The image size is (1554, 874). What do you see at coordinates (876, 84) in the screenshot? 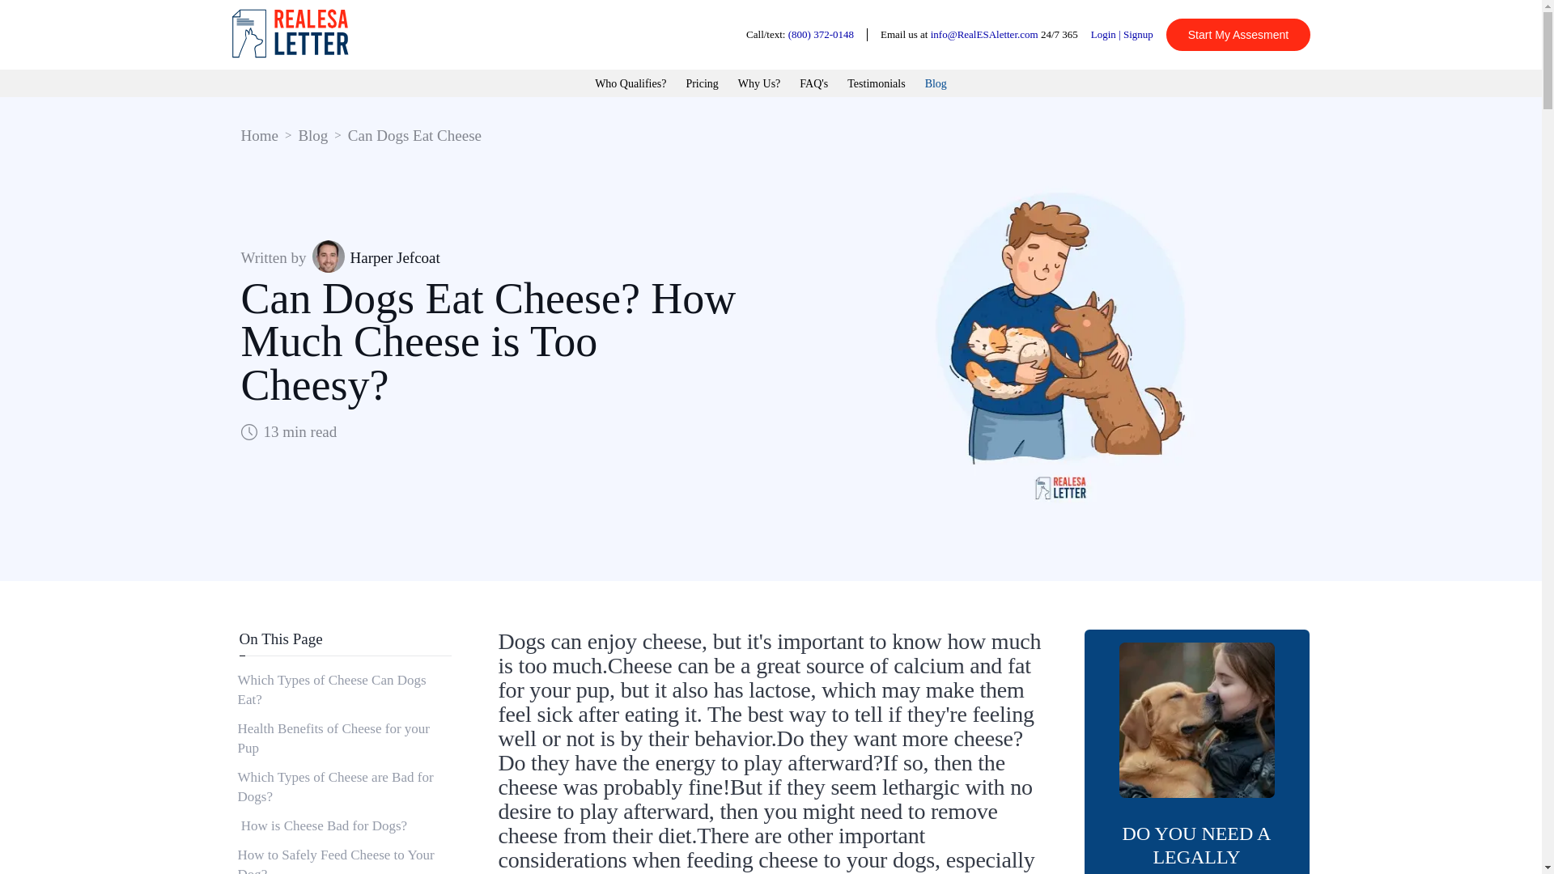
I see `Testimonials` at bounding box center [876, 84].